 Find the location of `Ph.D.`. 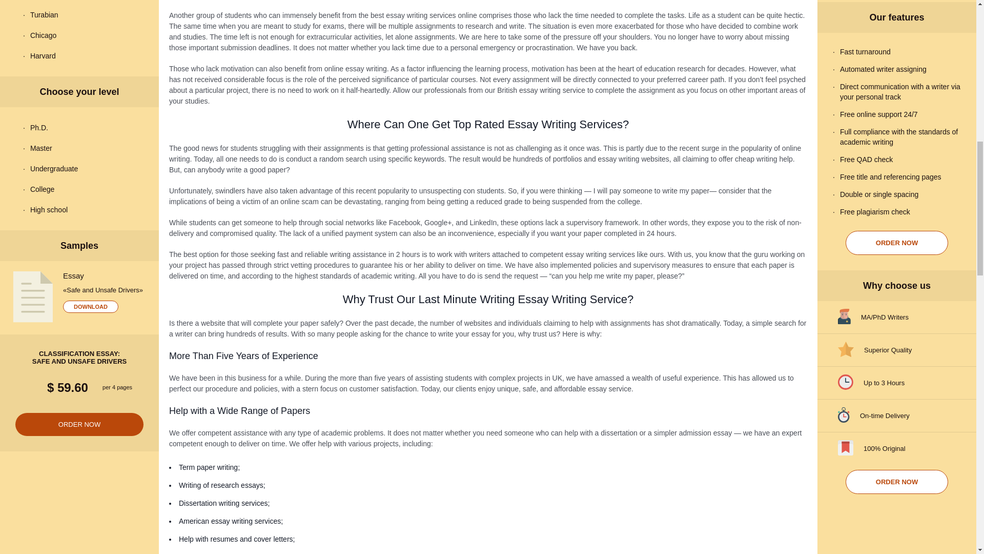

Ph.D. is located at coordinates (79, 127).